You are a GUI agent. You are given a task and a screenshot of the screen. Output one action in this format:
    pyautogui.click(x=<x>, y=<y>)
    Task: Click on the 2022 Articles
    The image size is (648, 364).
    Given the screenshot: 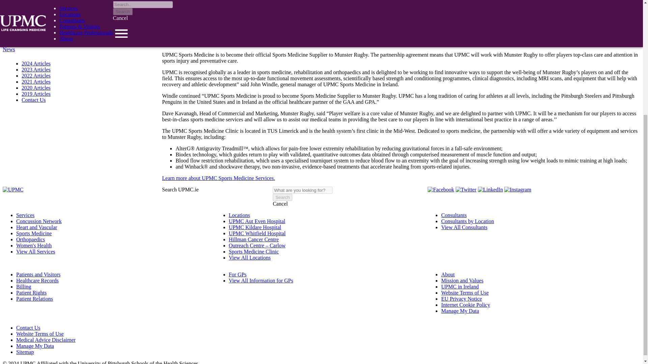 What is the action you would take?
    pyautogui.click(x=36, y=75)
    